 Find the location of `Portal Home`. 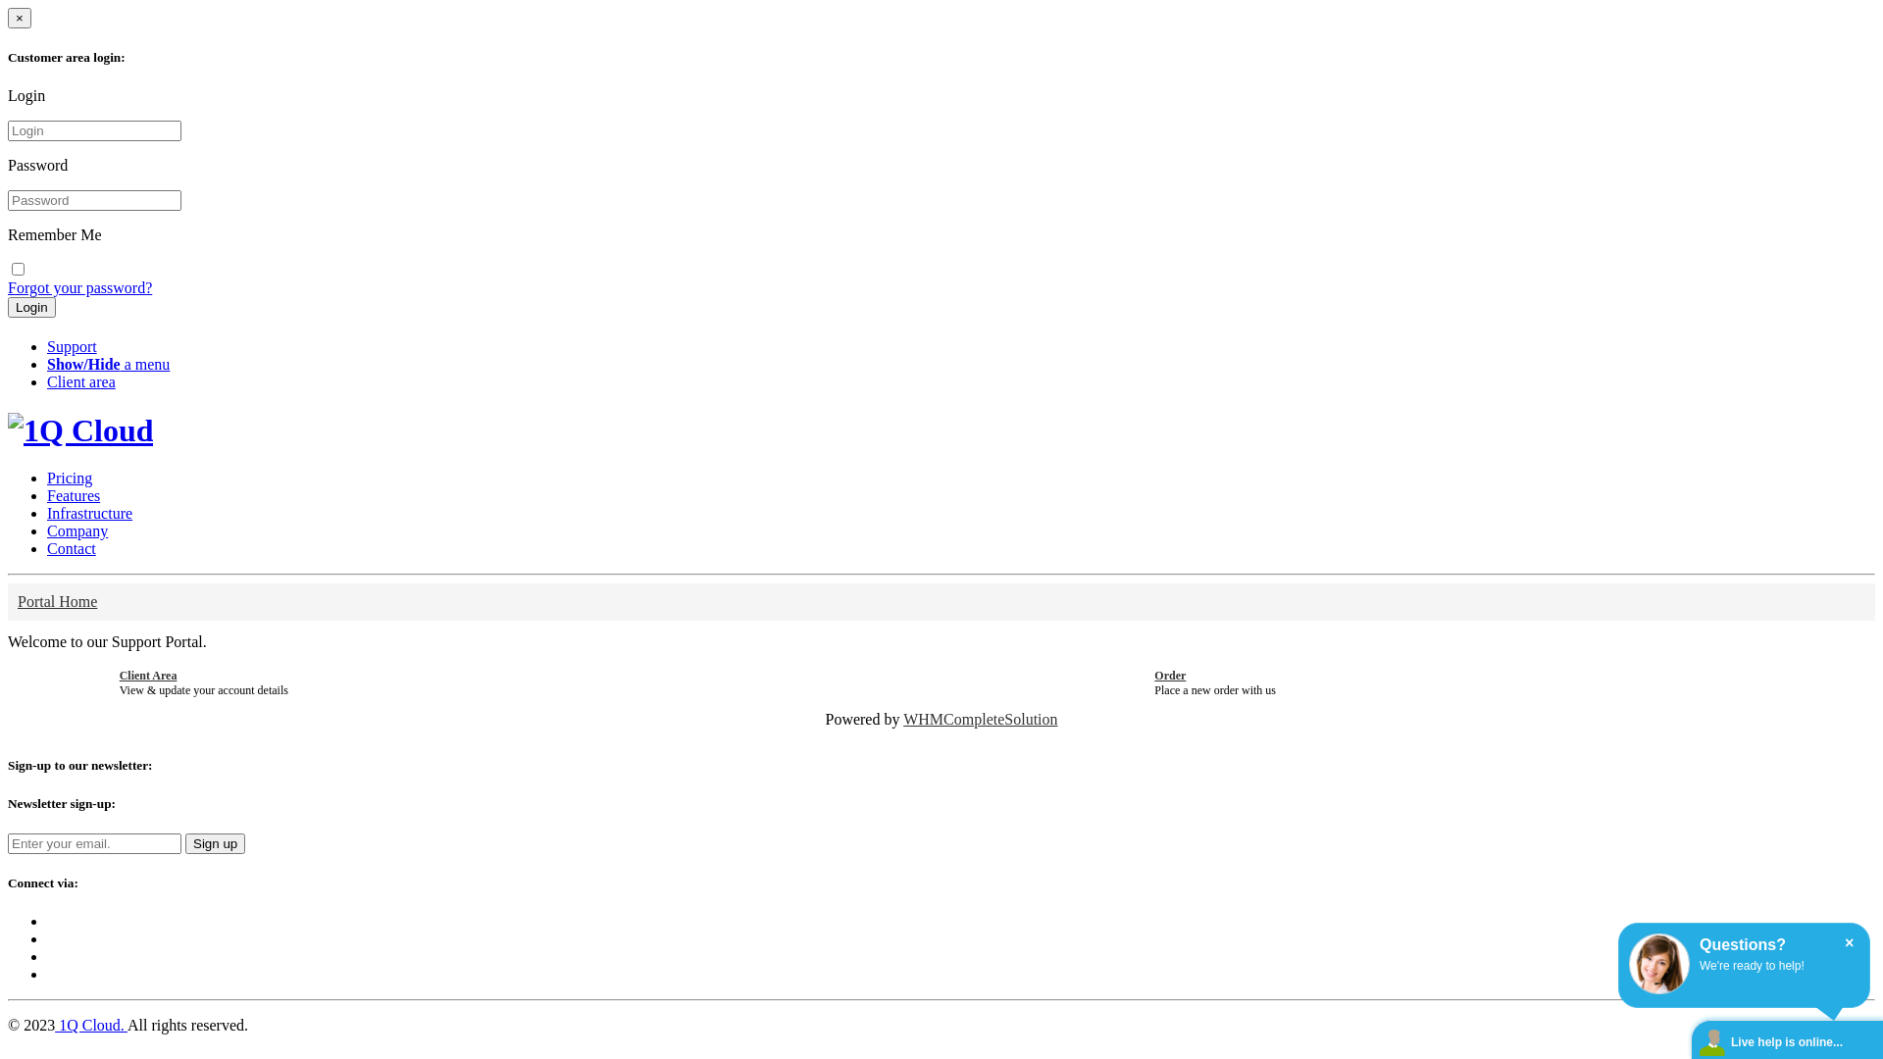

Portal Home is located at coordinates (57, 602).